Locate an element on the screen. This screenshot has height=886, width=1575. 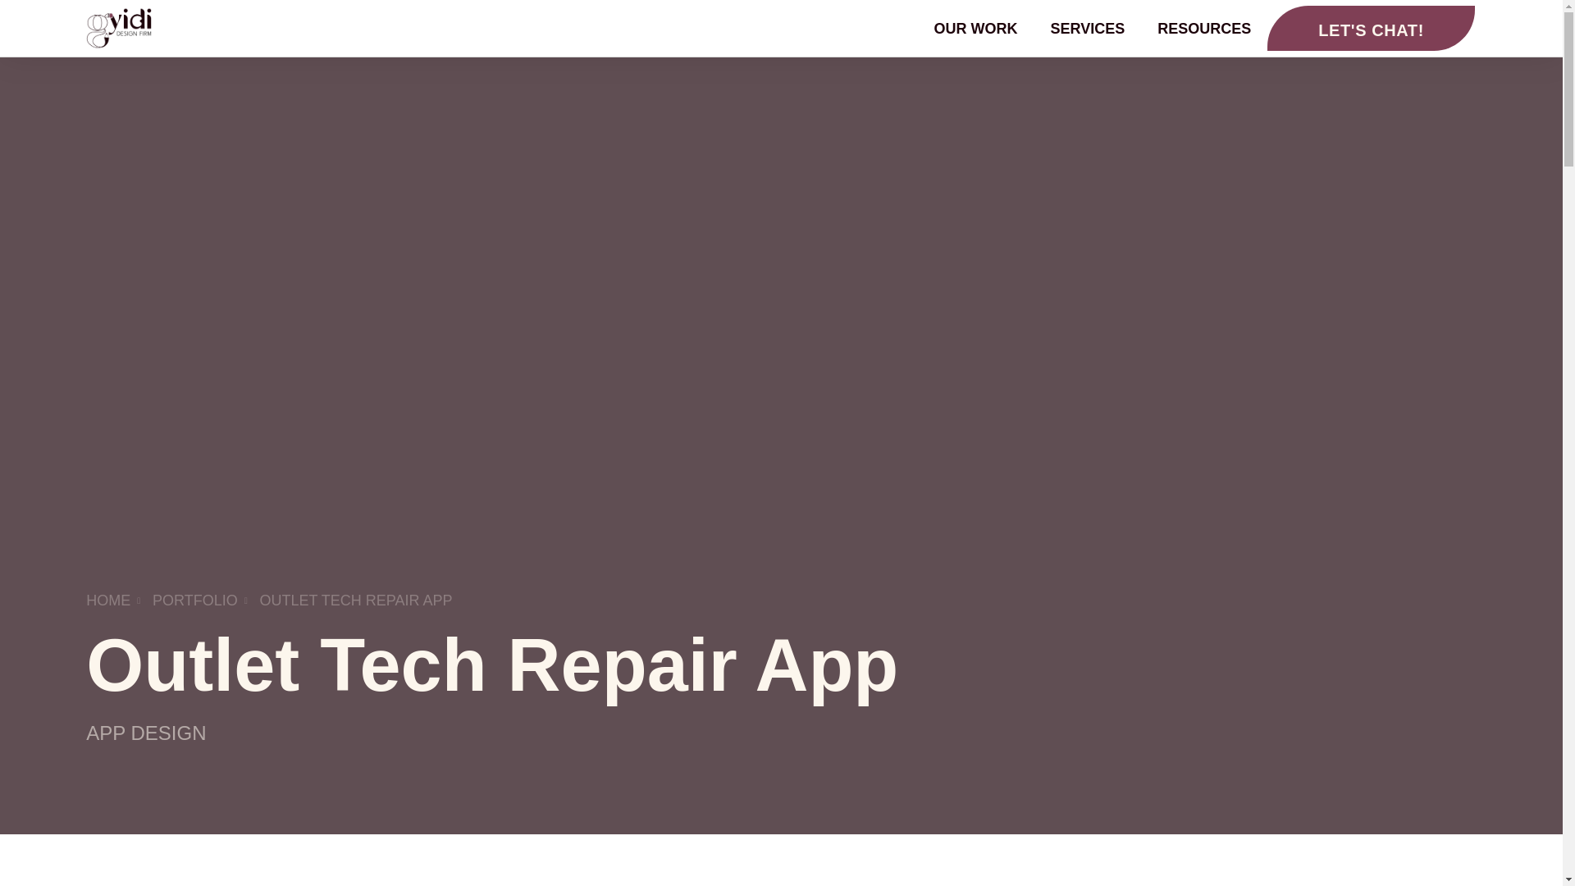
LET'S CHAT! is located at coordinates (1371, 28).